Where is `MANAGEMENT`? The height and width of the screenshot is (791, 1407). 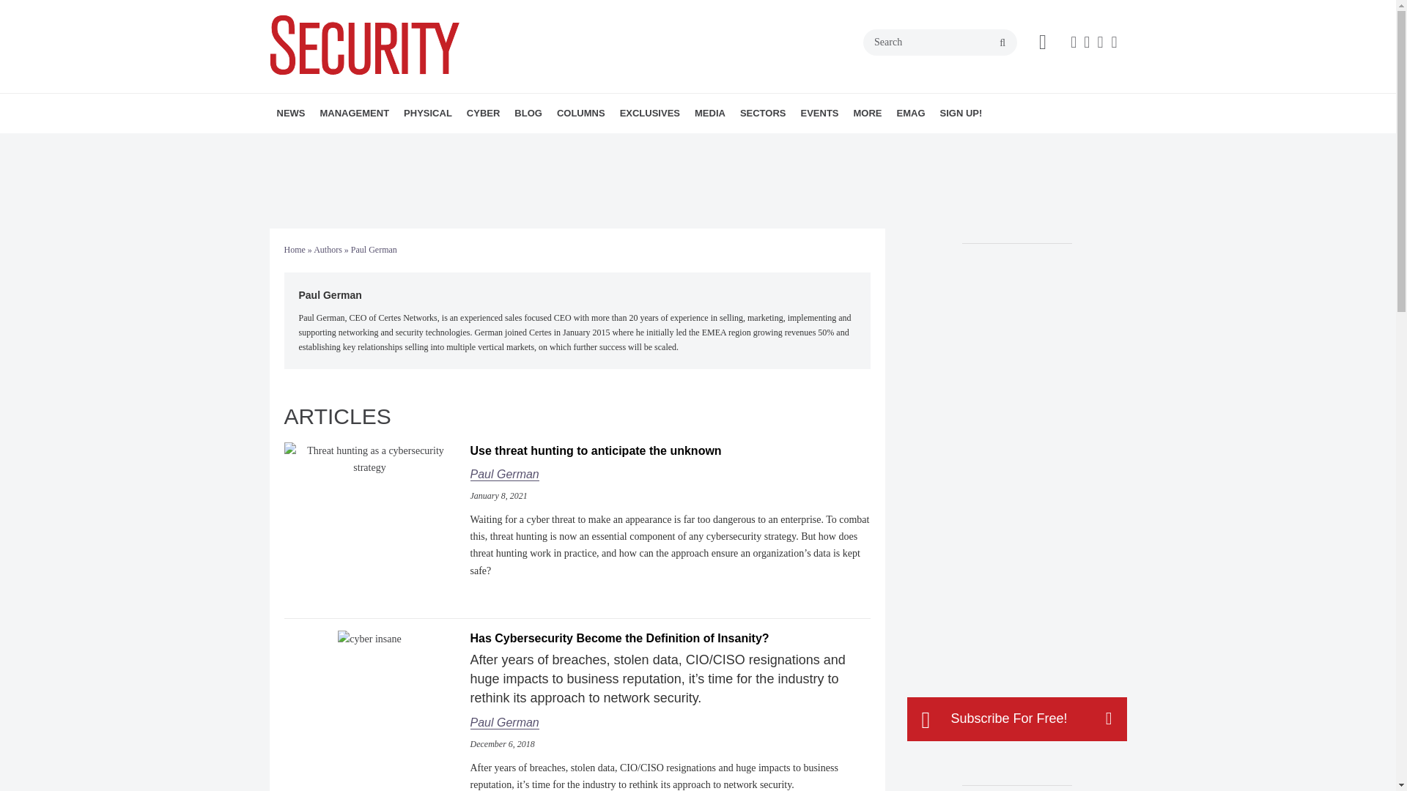 MANAGEMENT is located at coordinates (355, 114).